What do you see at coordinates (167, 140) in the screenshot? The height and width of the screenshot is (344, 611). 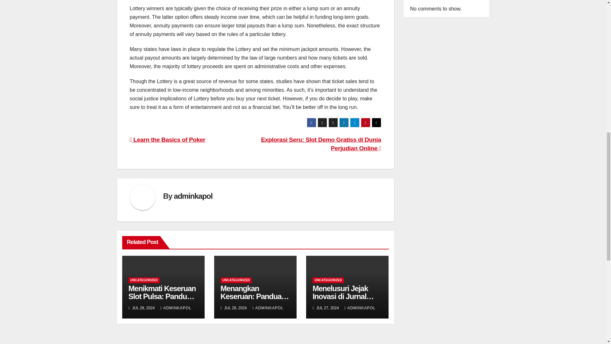 I see `Learn the Basics of Poker` at bounding box center [167, 140].